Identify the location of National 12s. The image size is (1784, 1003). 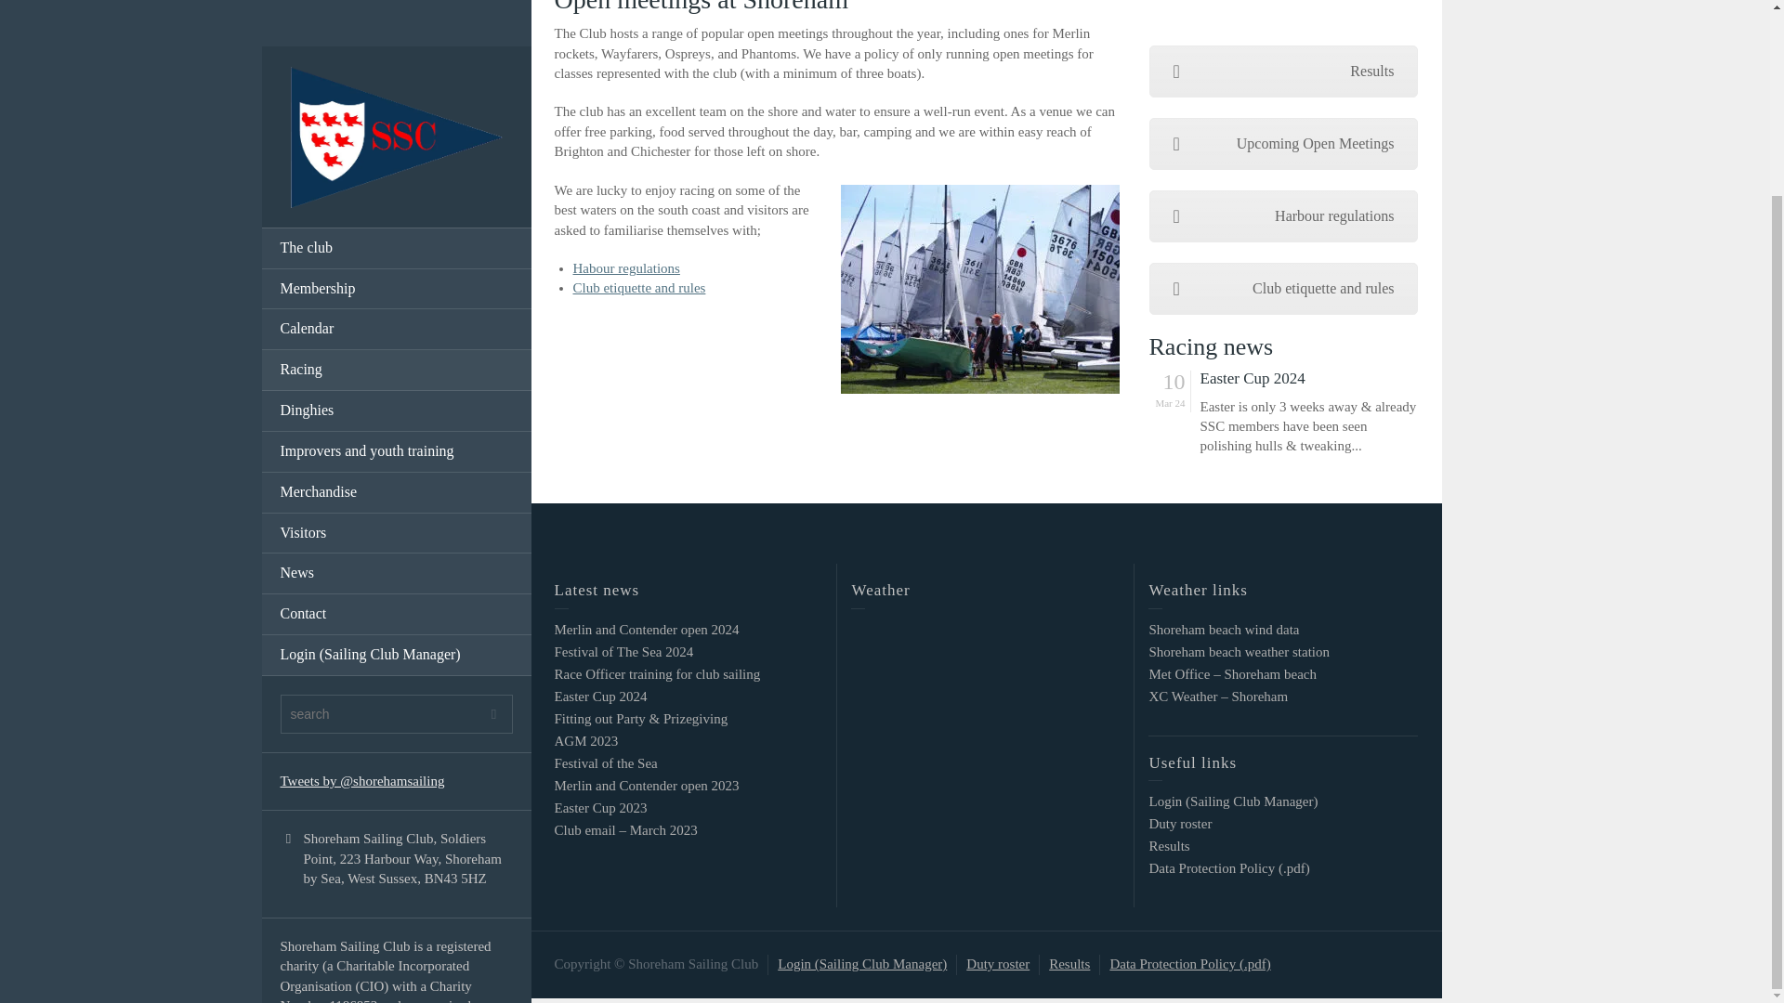
(836, 132).